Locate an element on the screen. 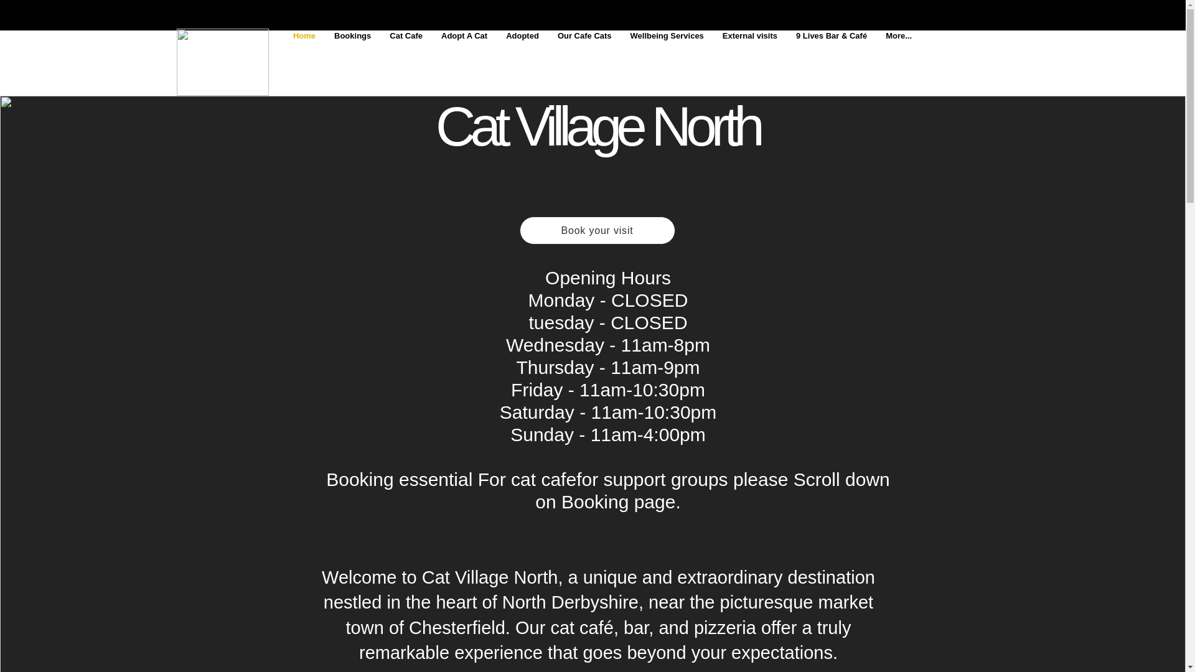 This screenshot has height=672, width=1195. Our Cafe Cats is located at coordinates (585, 50).